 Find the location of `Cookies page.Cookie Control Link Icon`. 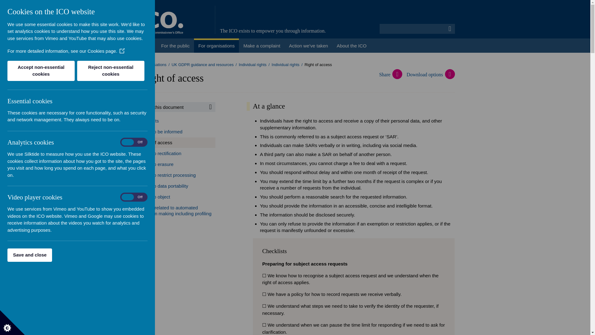

Cookies page.Cookie Control Link Icon is located at coordinates (106, 51).